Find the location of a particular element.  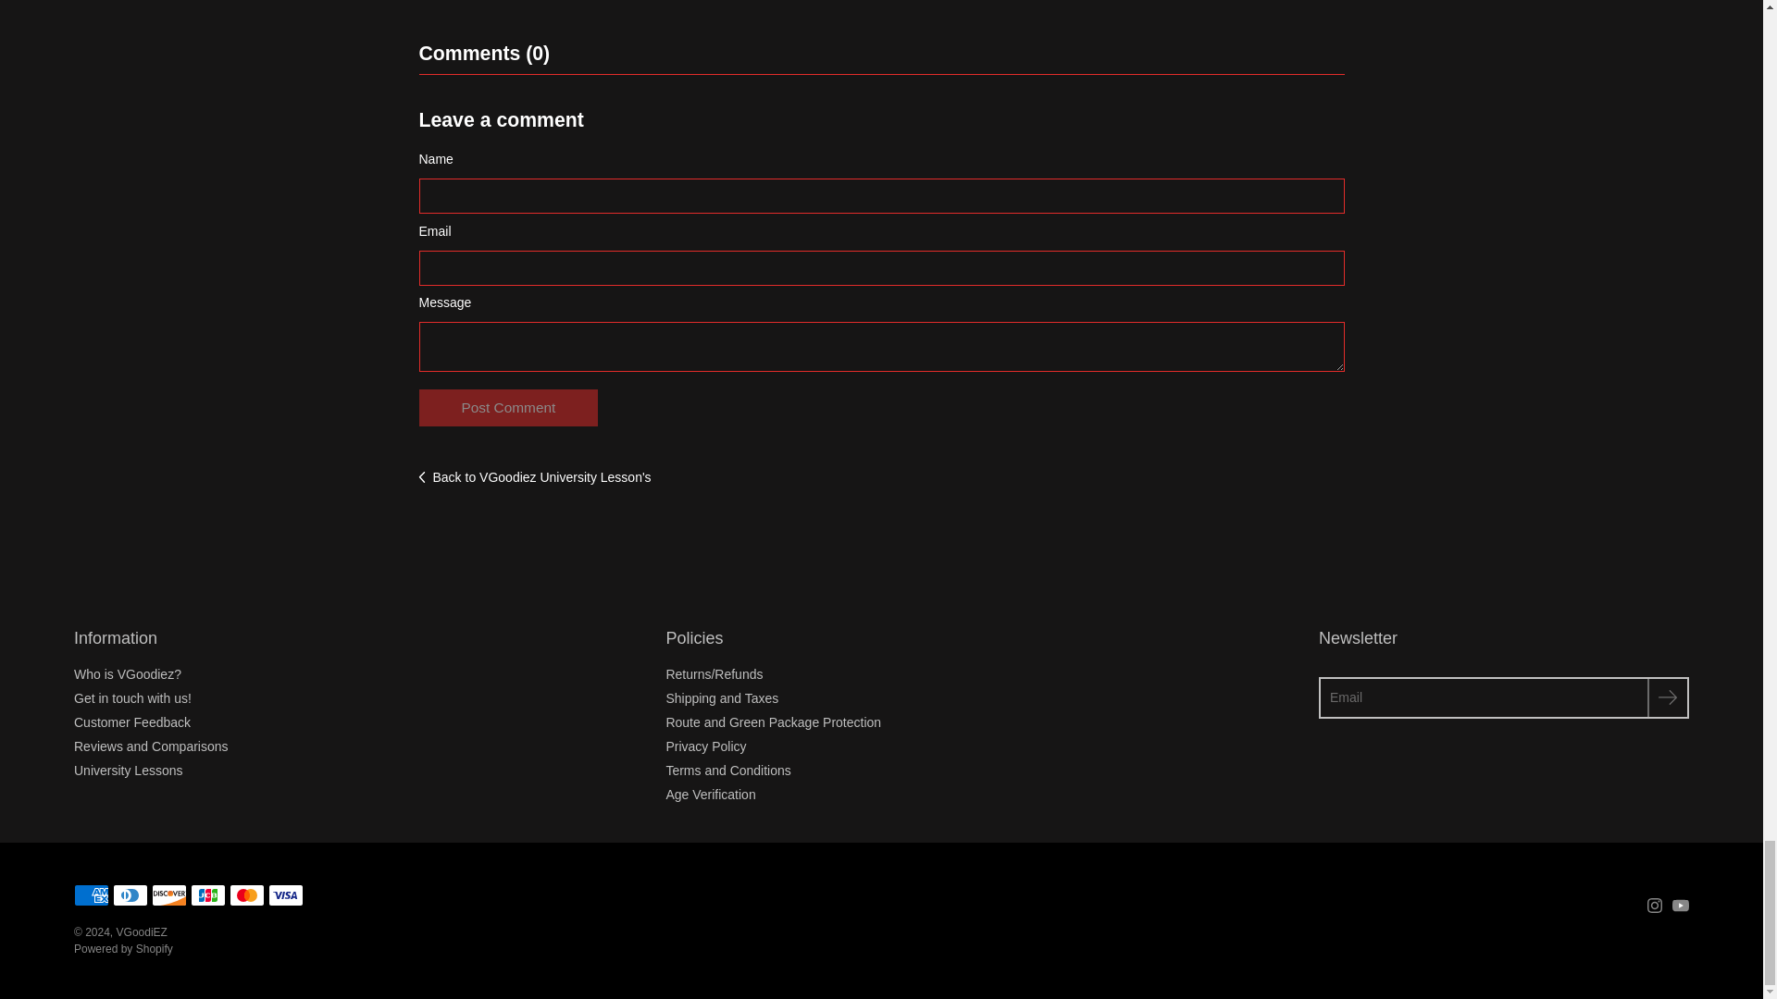

Post Comment is located at coordinates (507, 408).